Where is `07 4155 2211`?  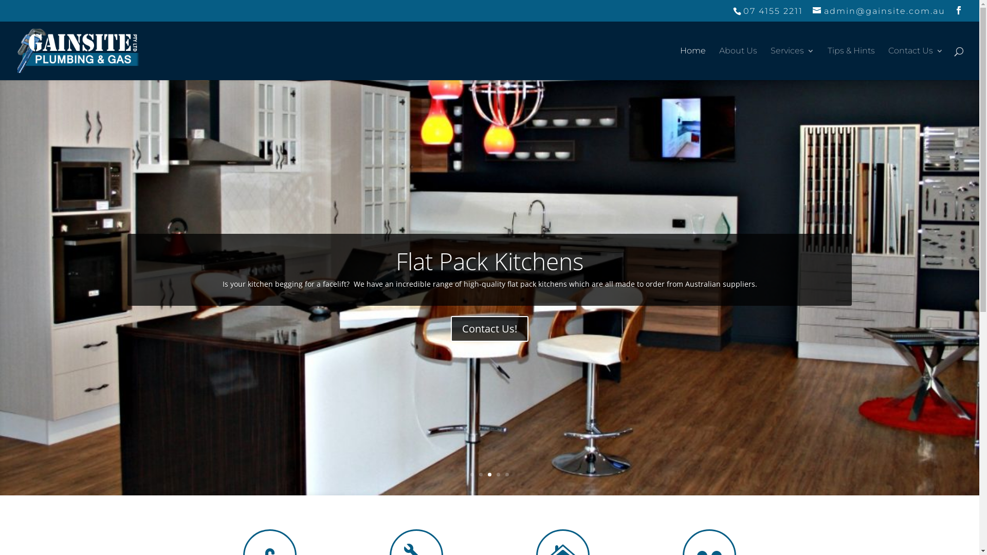 07 4155 2211 is located at coordinates (771, 11).